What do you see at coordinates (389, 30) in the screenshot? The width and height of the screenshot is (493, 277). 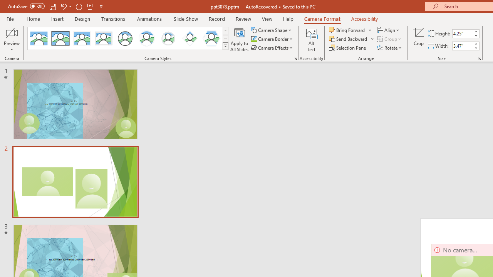 I see `Align` at bounding box center [389, 30].